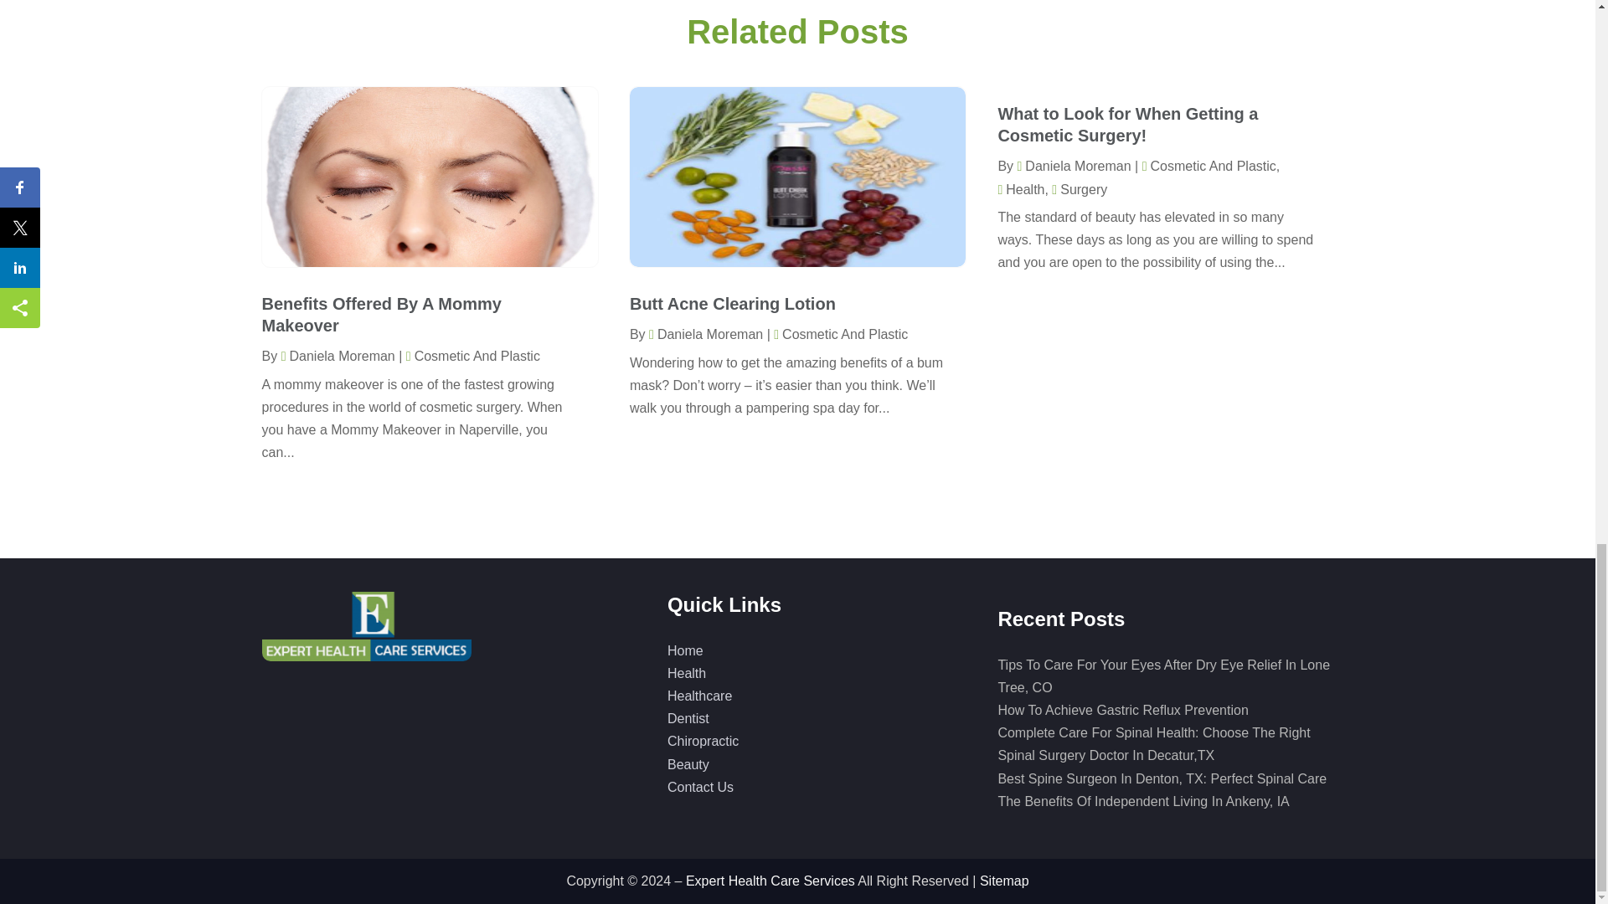 This screenshot has width=1608, height=904. What do you see at coordinates (705, 334) in the screenshot?
I see `Posts by Daniela Moreman` at bounding box center [705, 334].